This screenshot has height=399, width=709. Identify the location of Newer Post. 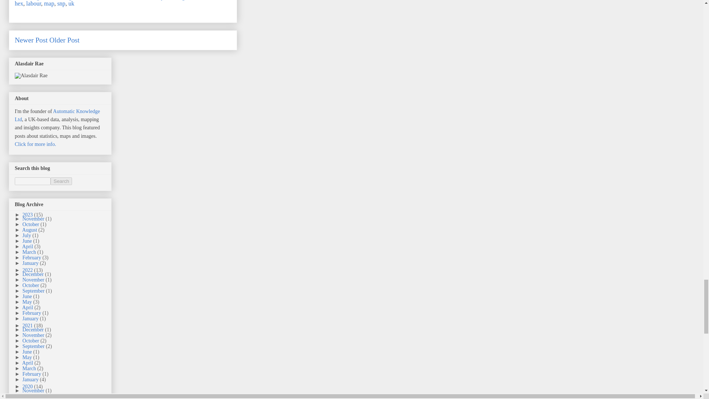
(31, 40).